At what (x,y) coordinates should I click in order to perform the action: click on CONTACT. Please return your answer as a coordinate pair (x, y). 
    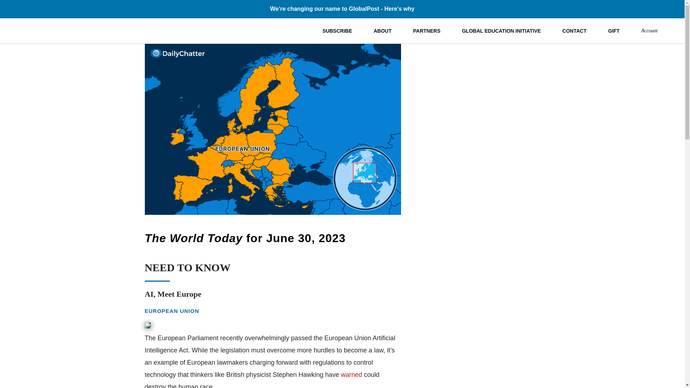
    Looking at the image, I should click on (574, 31).